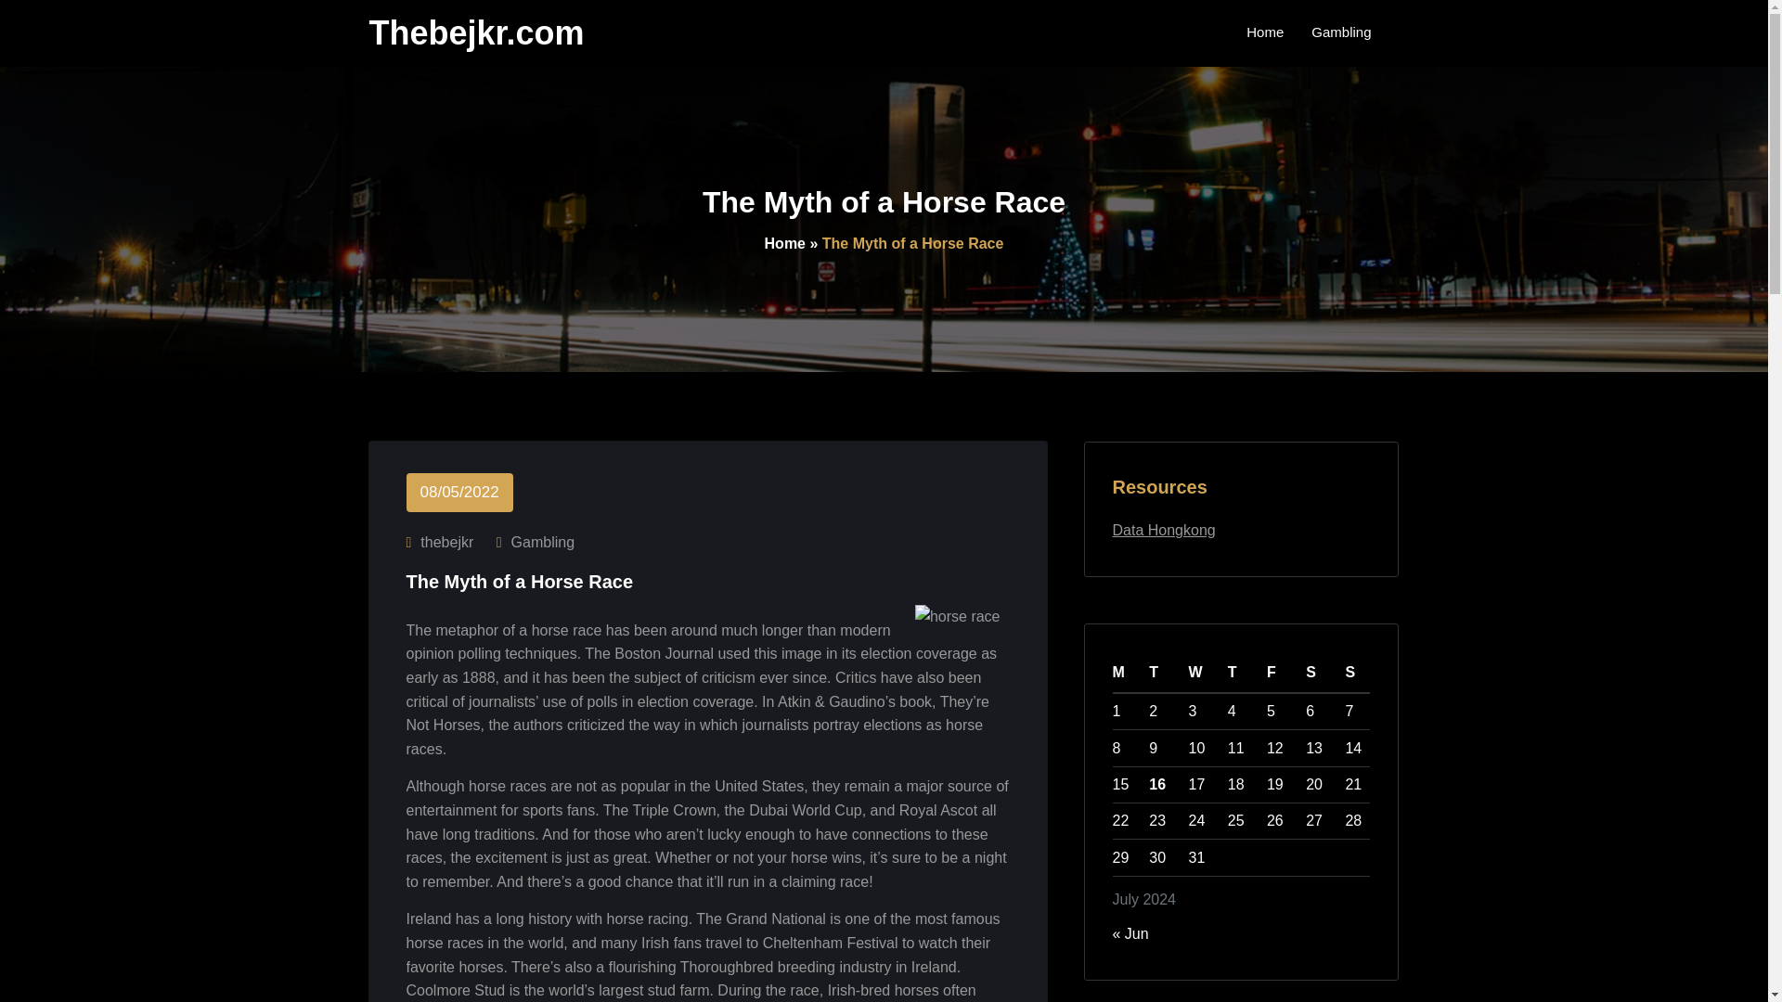 The width and height of the screenshot is (1782, 1002). I want to click on 14, so click(1353, 748).